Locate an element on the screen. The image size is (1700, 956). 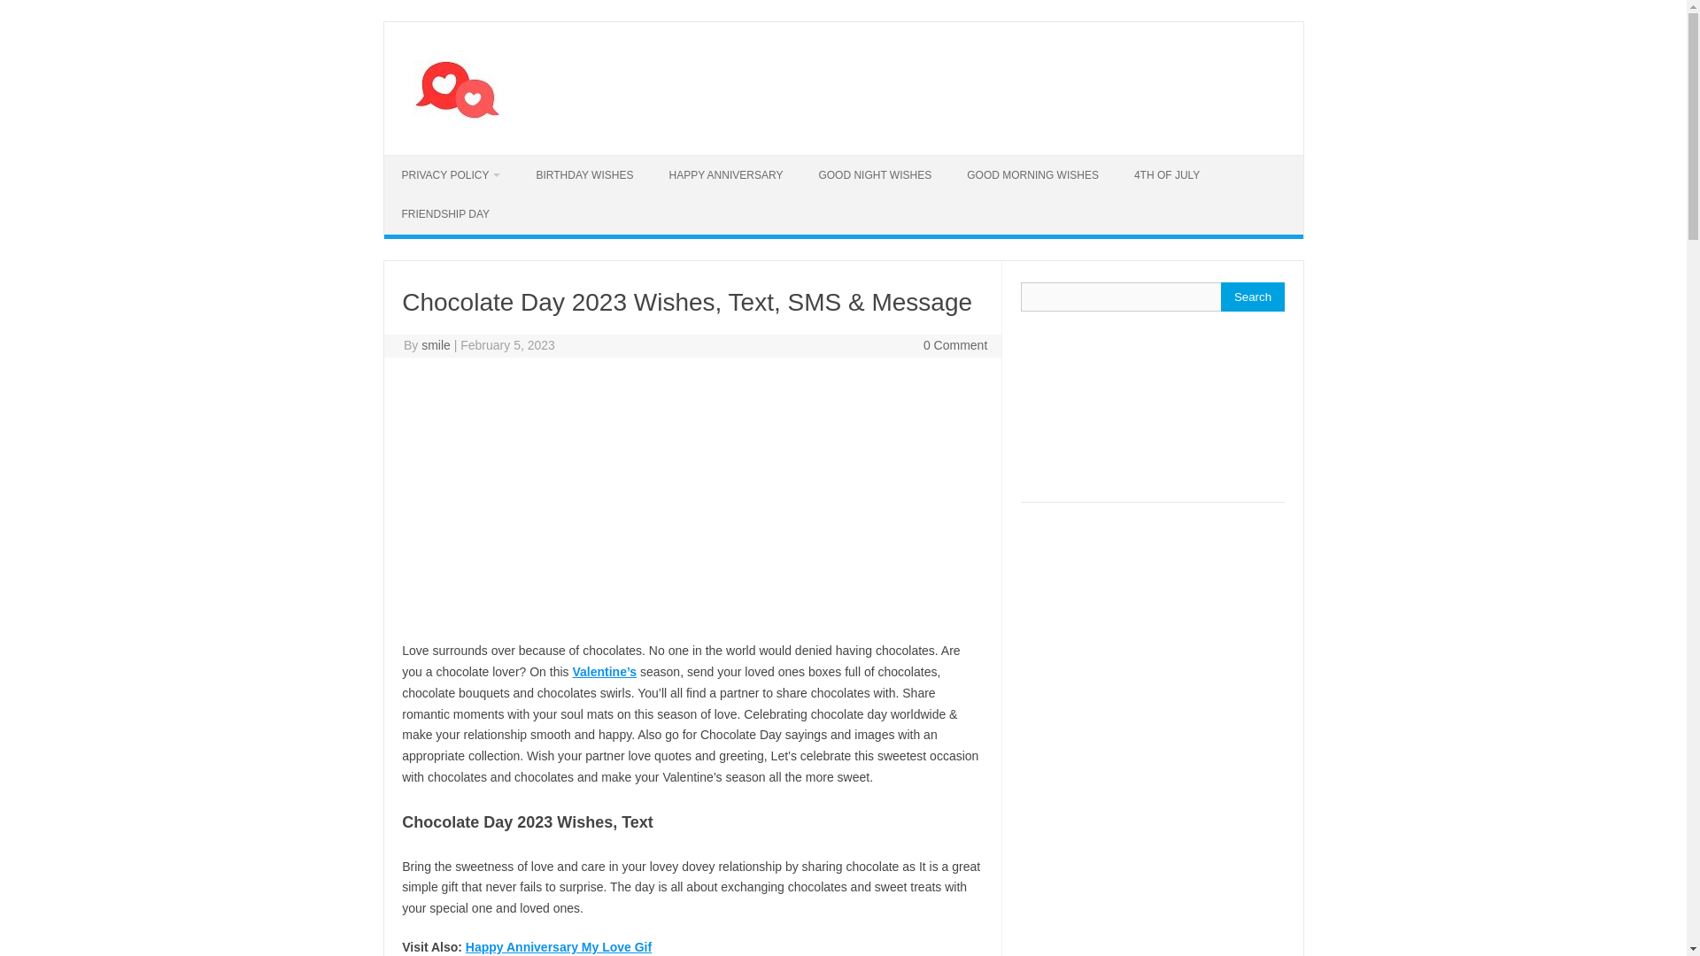
Search is located at coordinates (1252, 297).